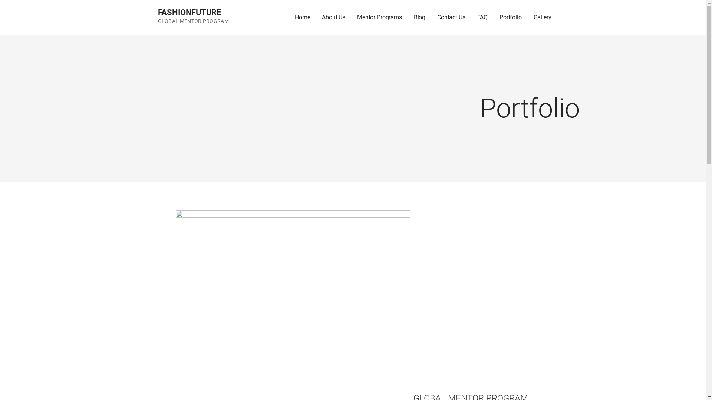  I want to click on FASHIONFUTURE, so click(189, 13).